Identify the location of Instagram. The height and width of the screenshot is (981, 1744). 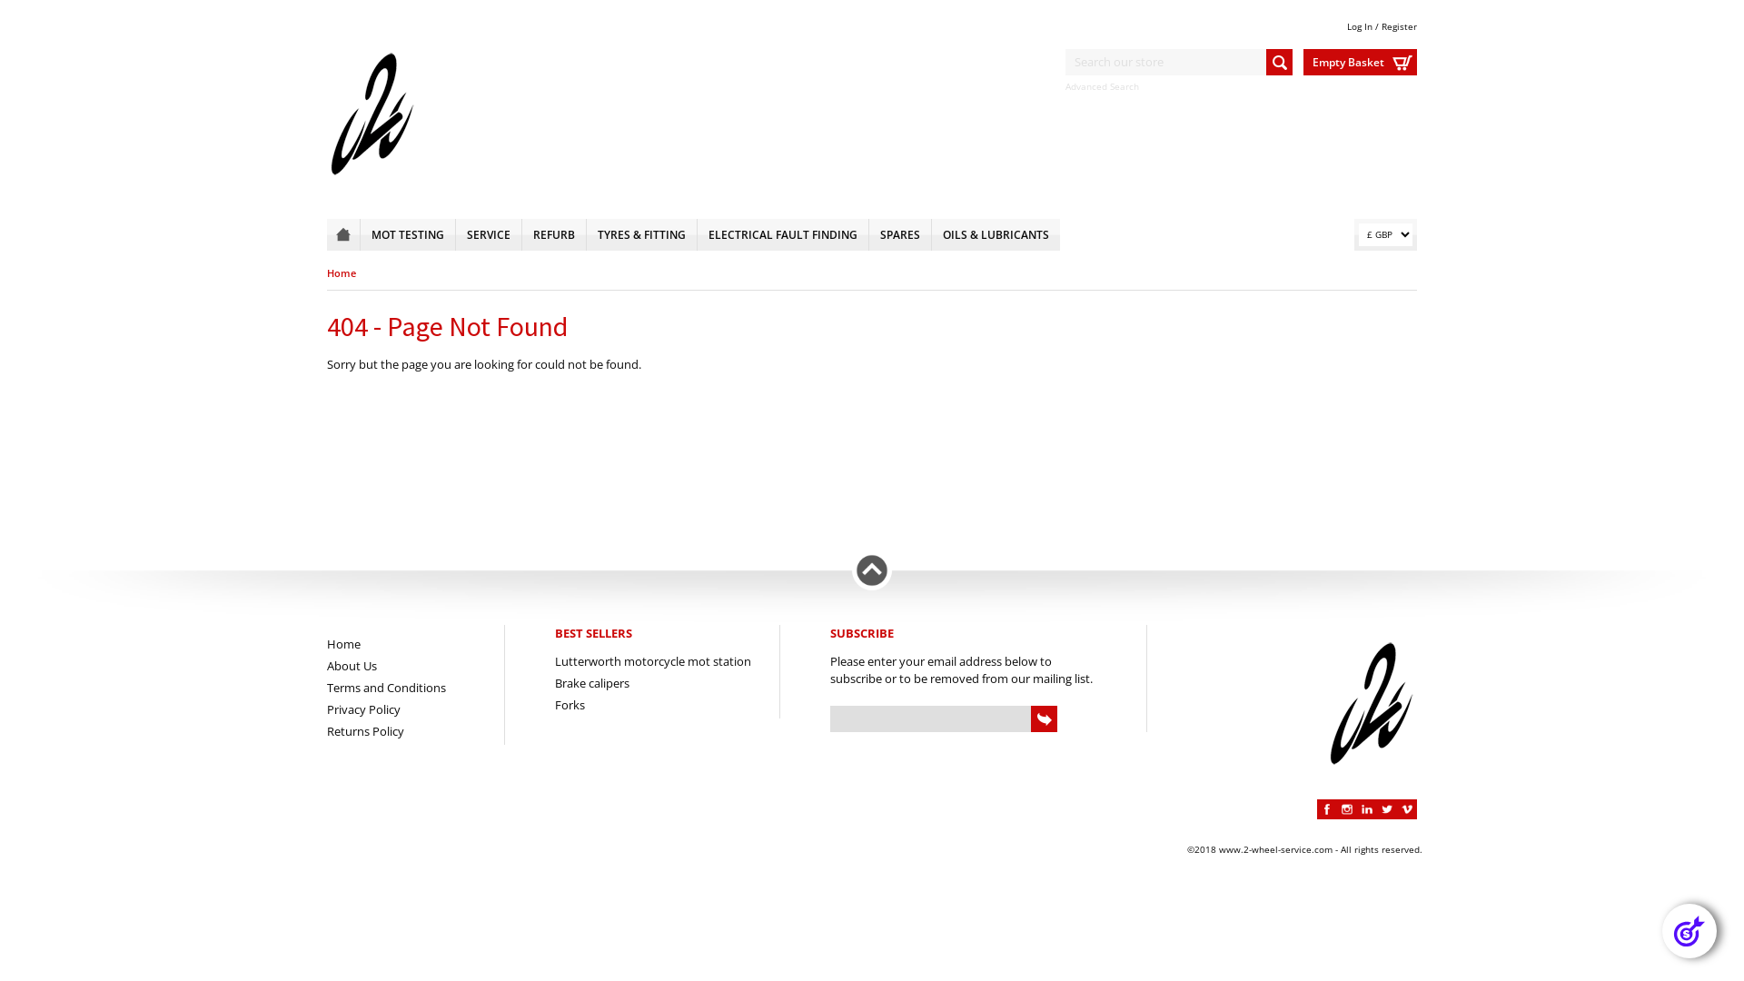
(1347, 809).